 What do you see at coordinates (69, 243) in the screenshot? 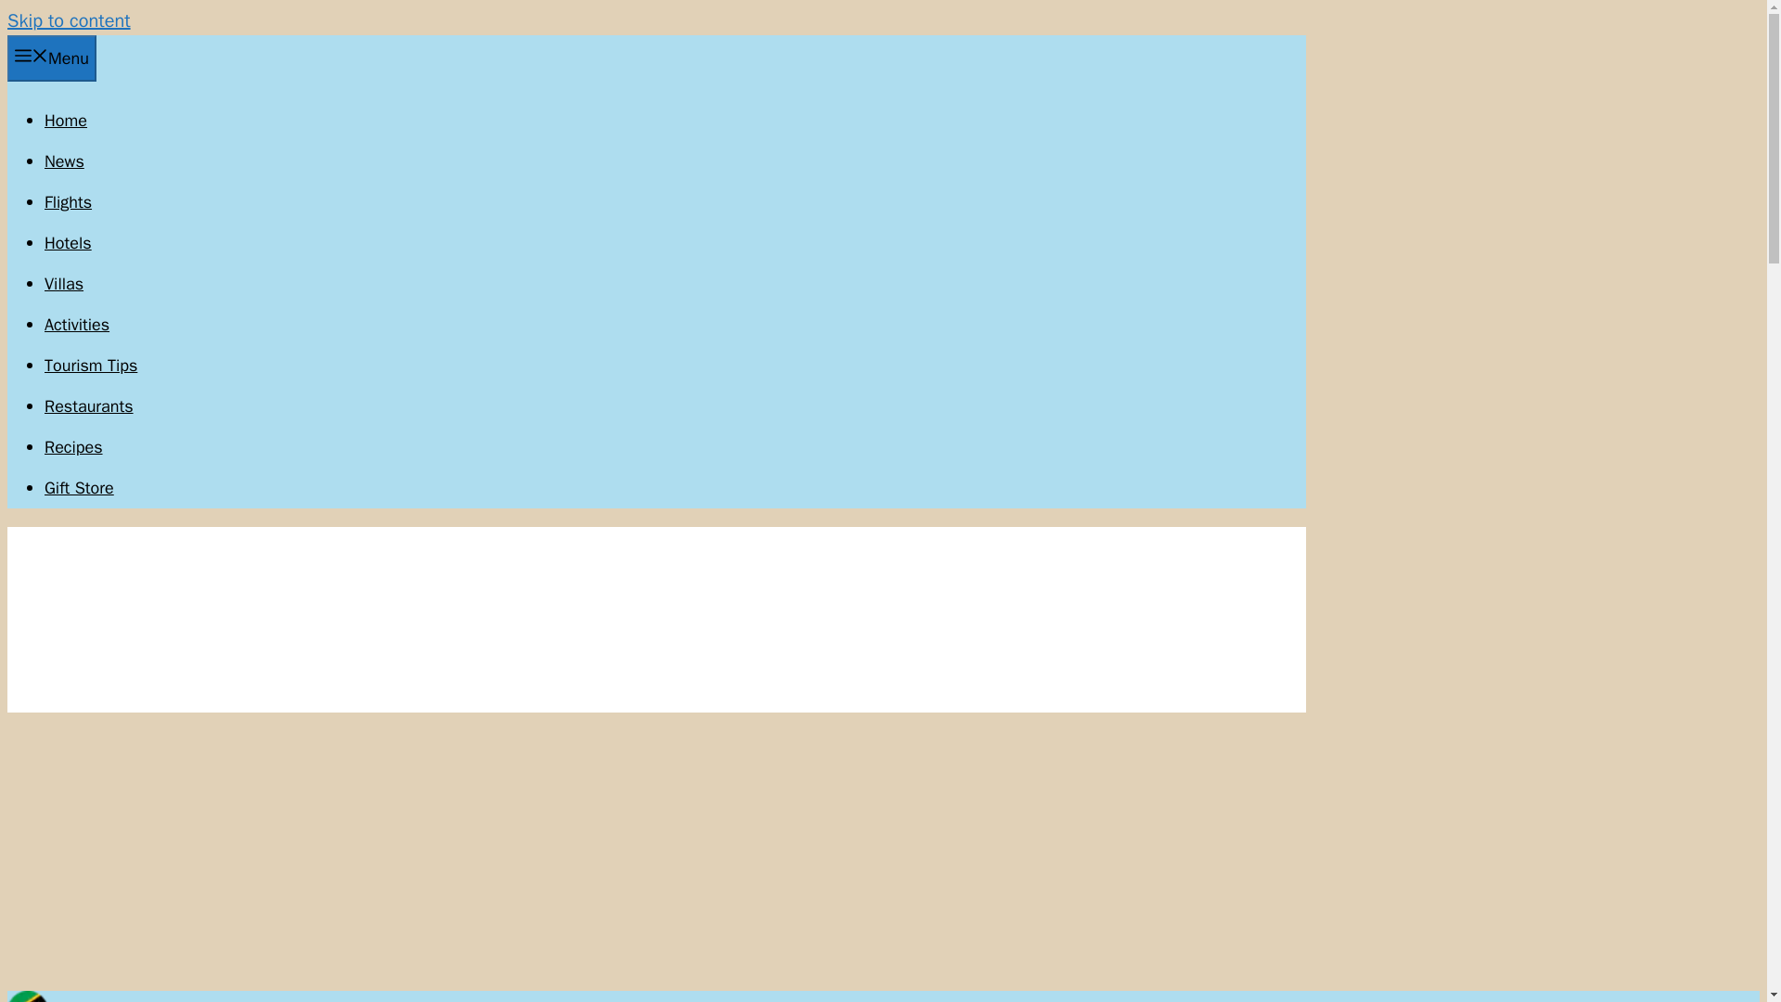
I see `Luxury Nevis Hotels` at bounding box center [69, 243].